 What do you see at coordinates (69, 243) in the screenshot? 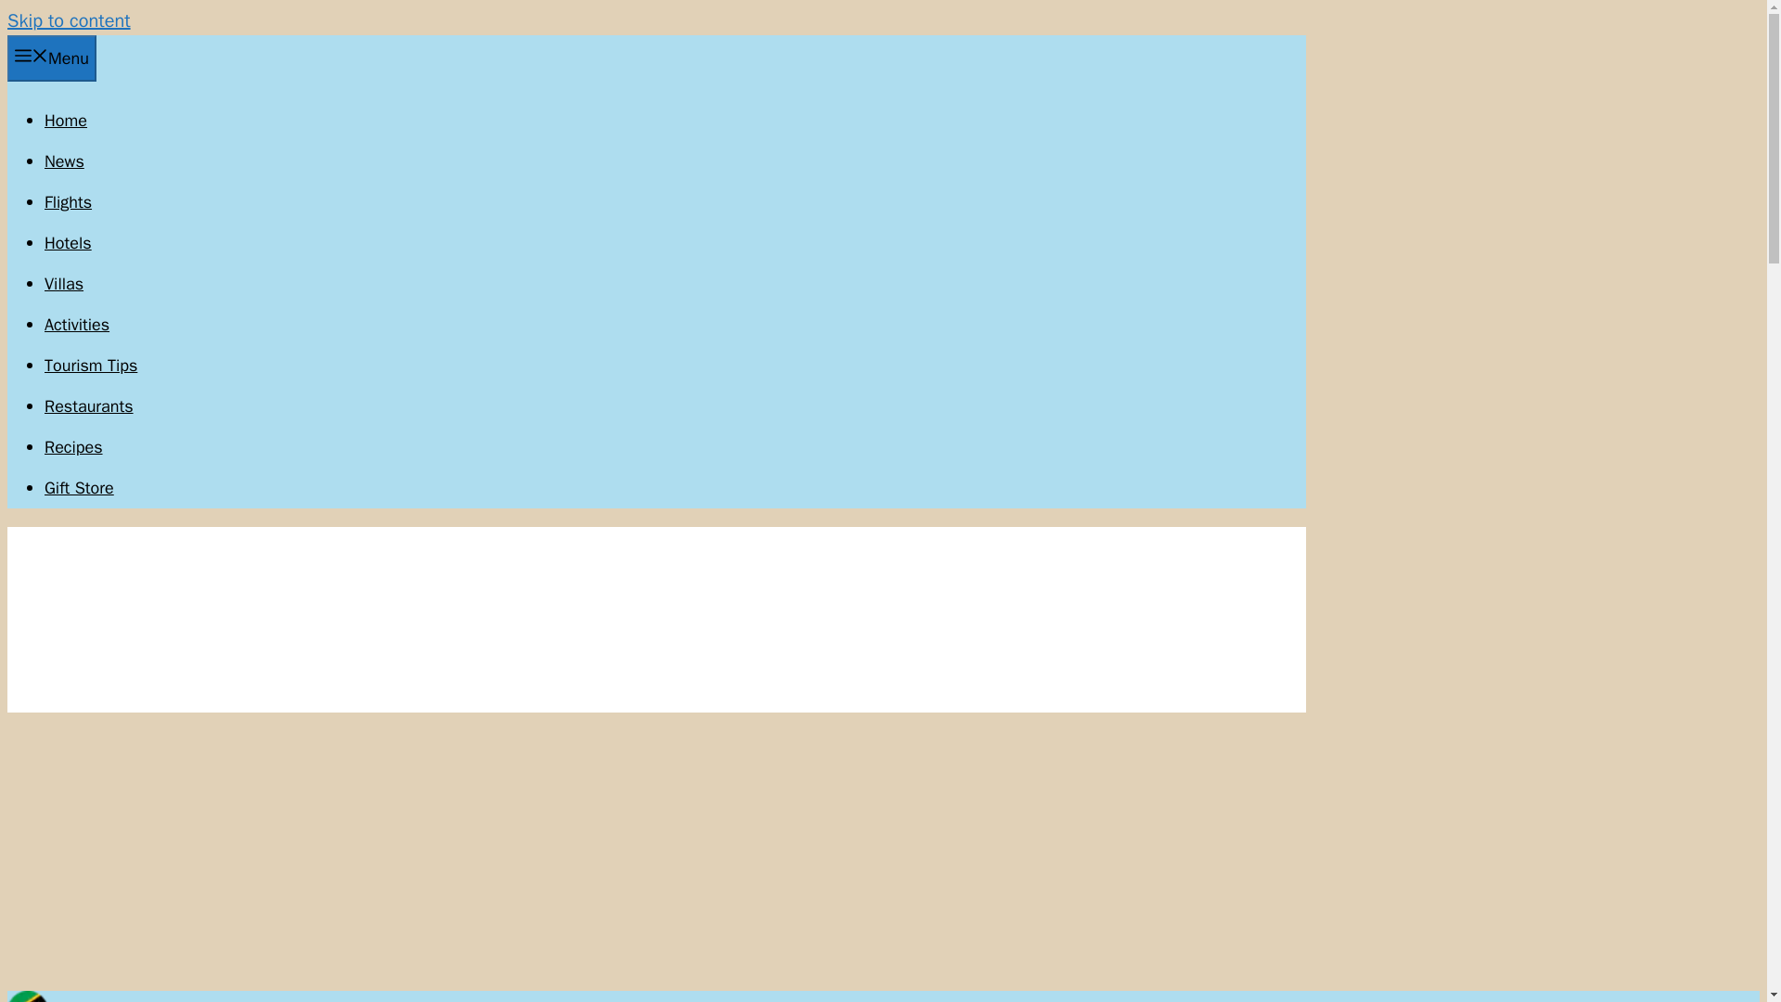
I see `Luxury Nevis Hotels` at bounding box center [69, 243].